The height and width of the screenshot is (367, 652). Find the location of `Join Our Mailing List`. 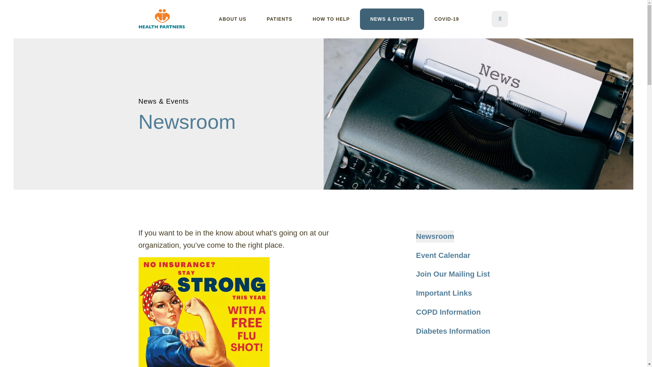

Join Our Mailing List is located at coordinates (453, 274).